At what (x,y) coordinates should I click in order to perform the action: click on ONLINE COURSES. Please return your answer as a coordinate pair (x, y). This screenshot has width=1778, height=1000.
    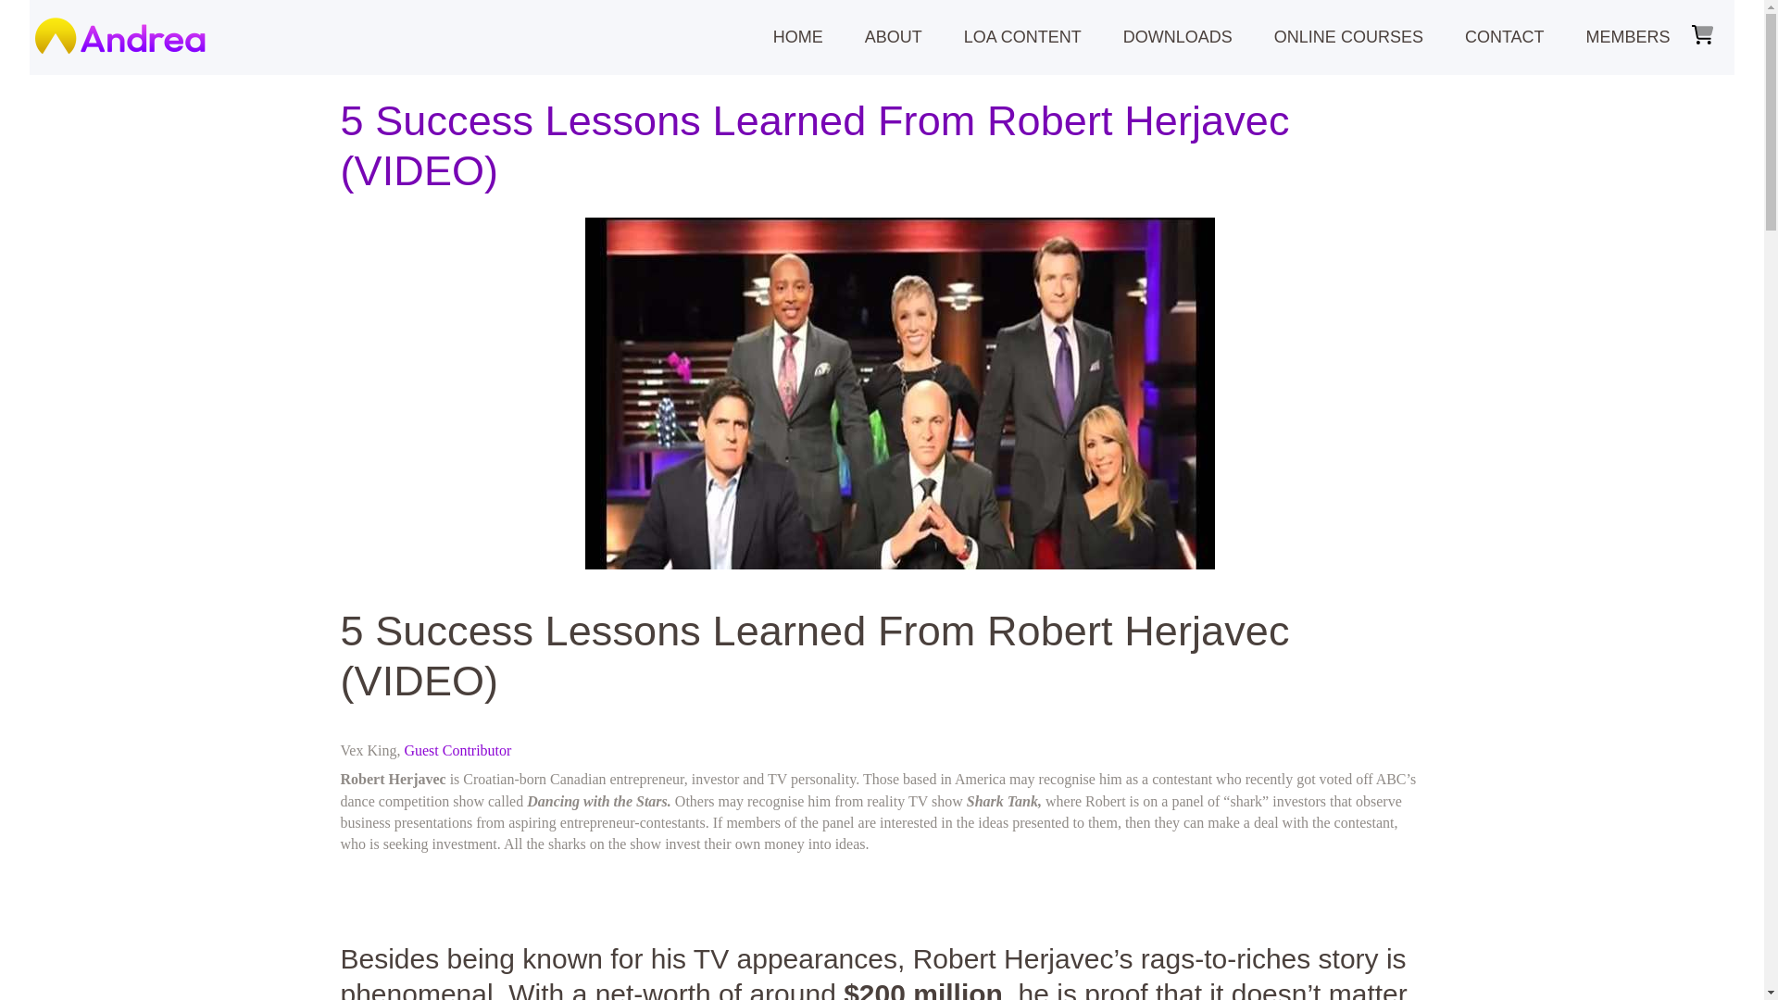
    Looking at the image, I should click on (1348, 37).